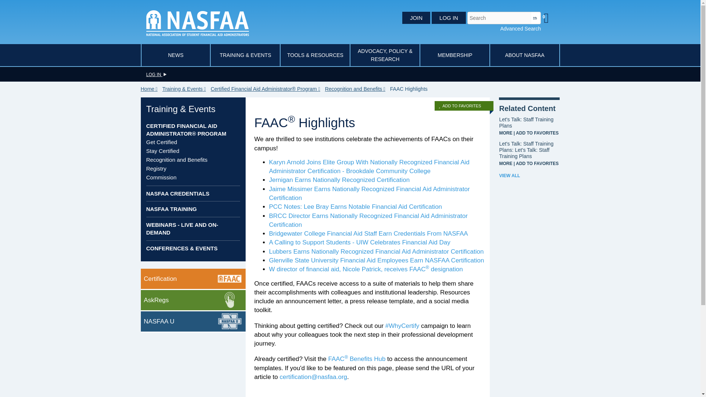 This screenshot has width=706, height=397. What do you see at coordinates (178, 193) in the screenshot?
I see `NASFAA Credentials` at bounding box center [178, 193].